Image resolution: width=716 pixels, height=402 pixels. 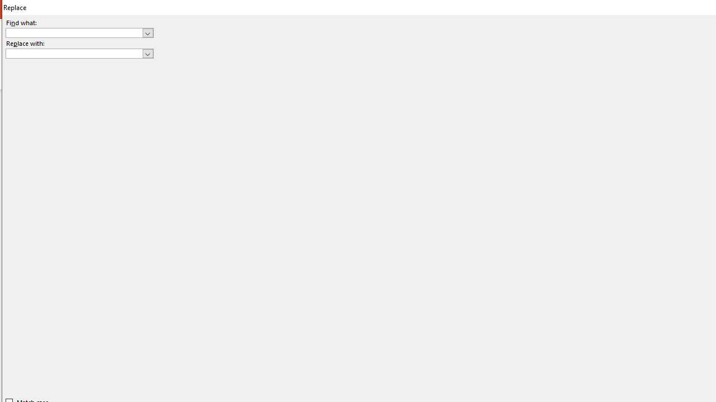 I want to click on Replace with, so click(x=74, y=53).